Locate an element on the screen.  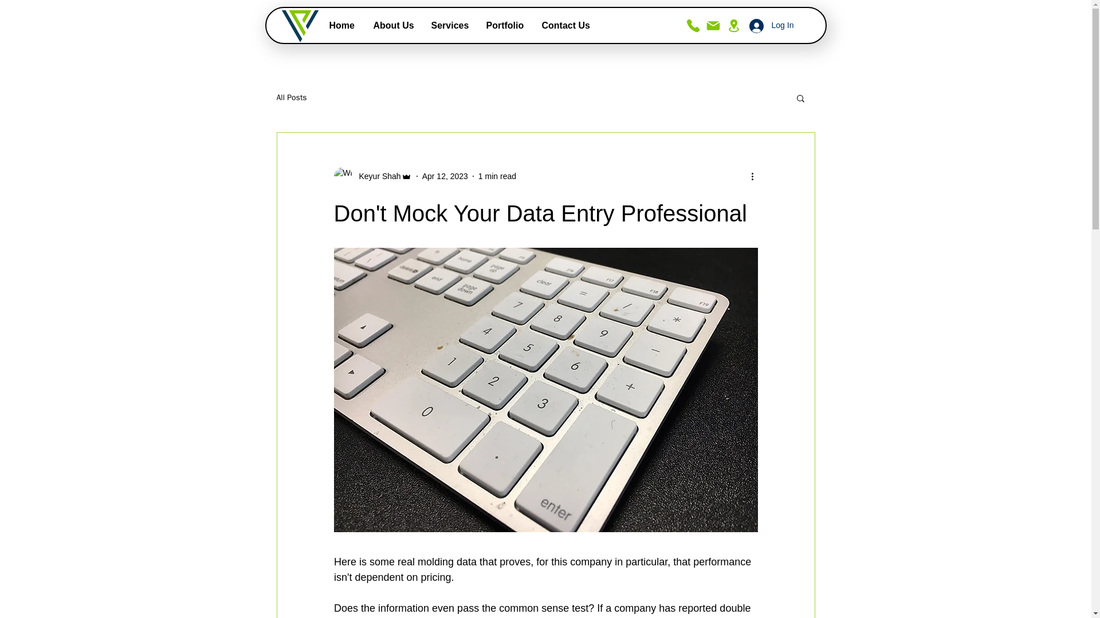
Keyur Shah is located at coordinates (376, 176).